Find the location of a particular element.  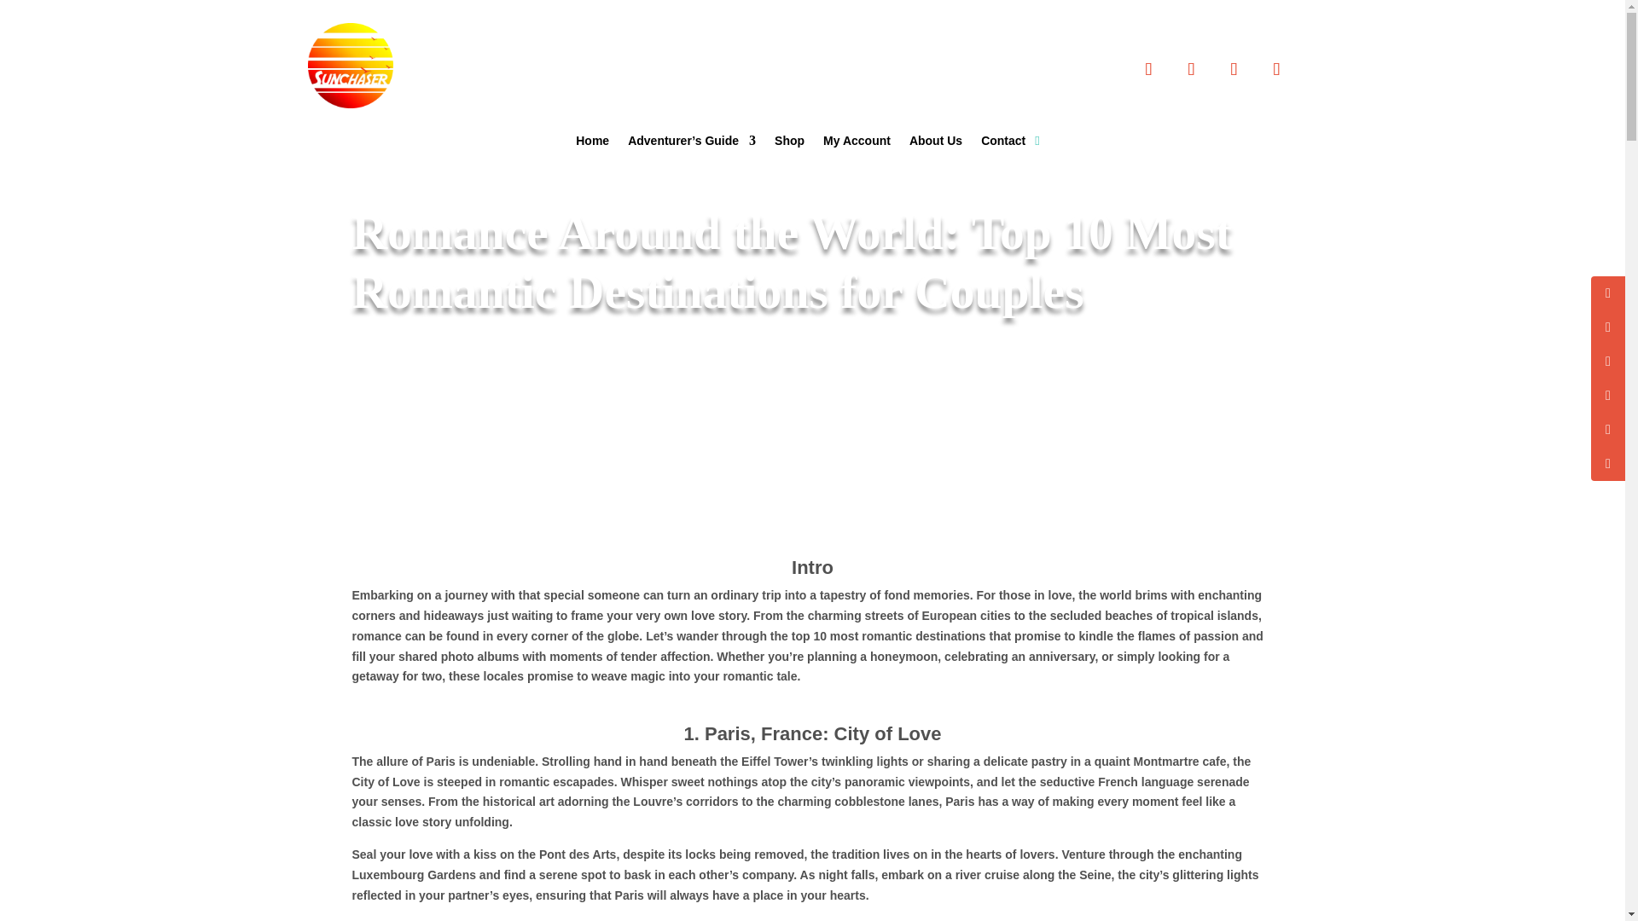

Contact is located at coordinates (1003, 143).